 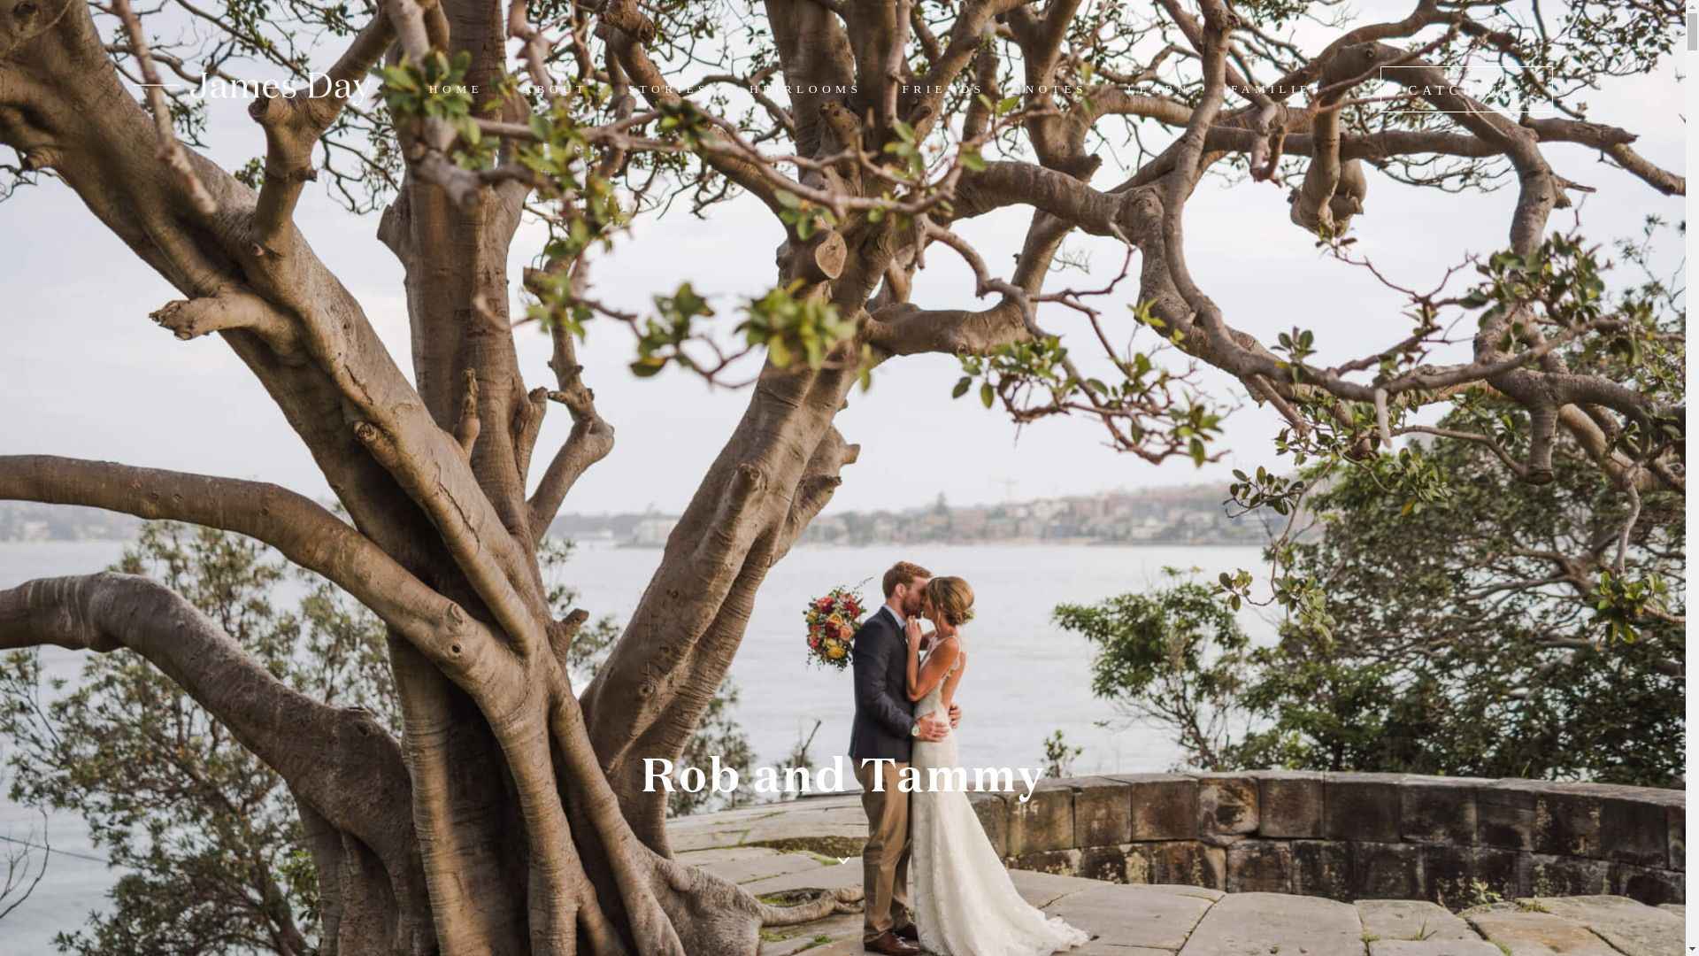 I want to click on HOME, so click(x=457, y=89).